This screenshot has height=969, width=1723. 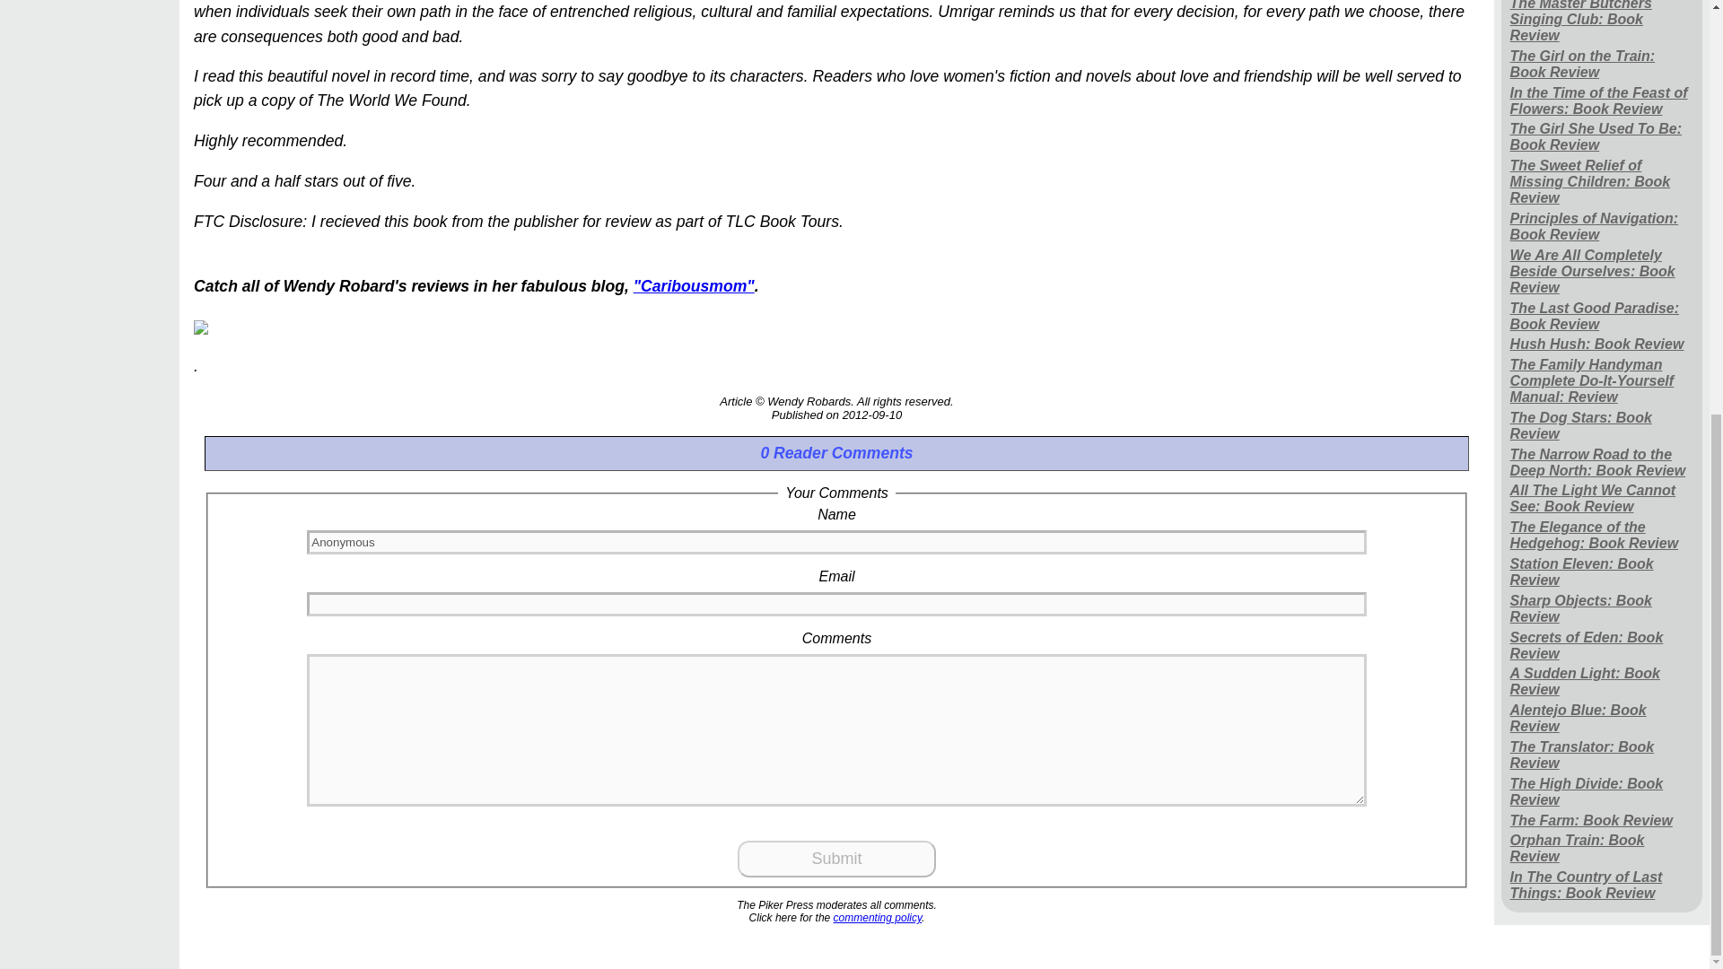 I want to click on We Are All Completely Beside Ourselves: Book Review, so click(x=1602, y=271).